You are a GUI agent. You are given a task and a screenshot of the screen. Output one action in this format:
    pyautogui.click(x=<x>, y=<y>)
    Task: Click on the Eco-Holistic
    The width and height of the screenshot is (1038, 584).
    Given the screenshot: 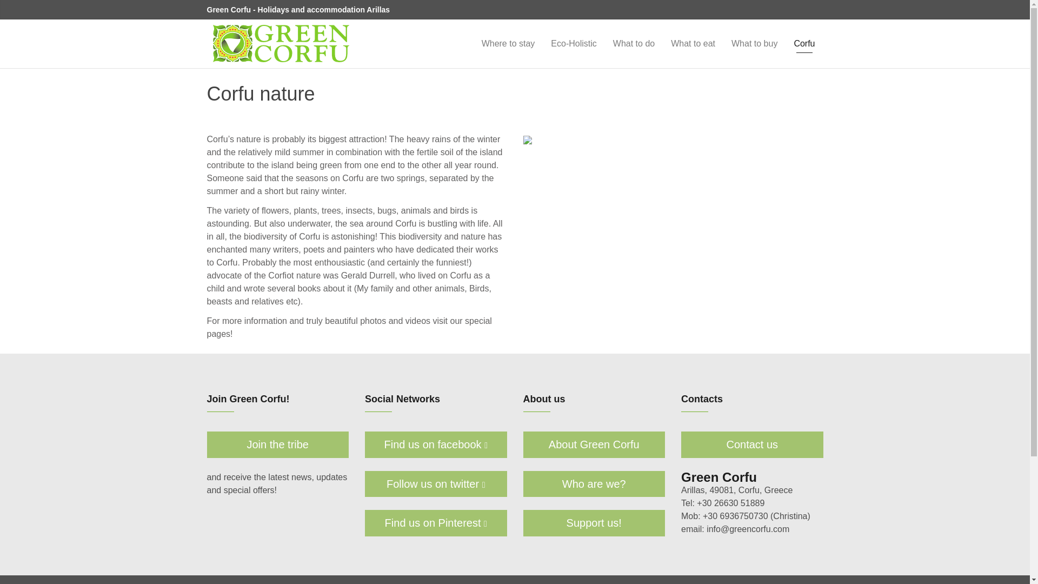 What is the action you would take?
    pyautogui.click(x=573, y=43)
    